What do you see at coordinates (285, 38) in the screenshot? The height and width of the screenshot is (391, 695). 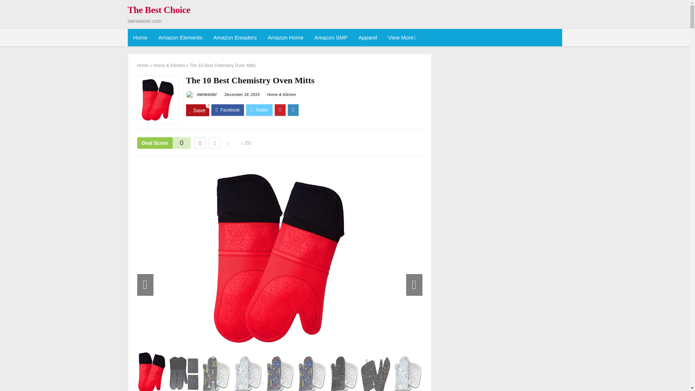 I see `Amazon Home` at bounding box center [285, 38].